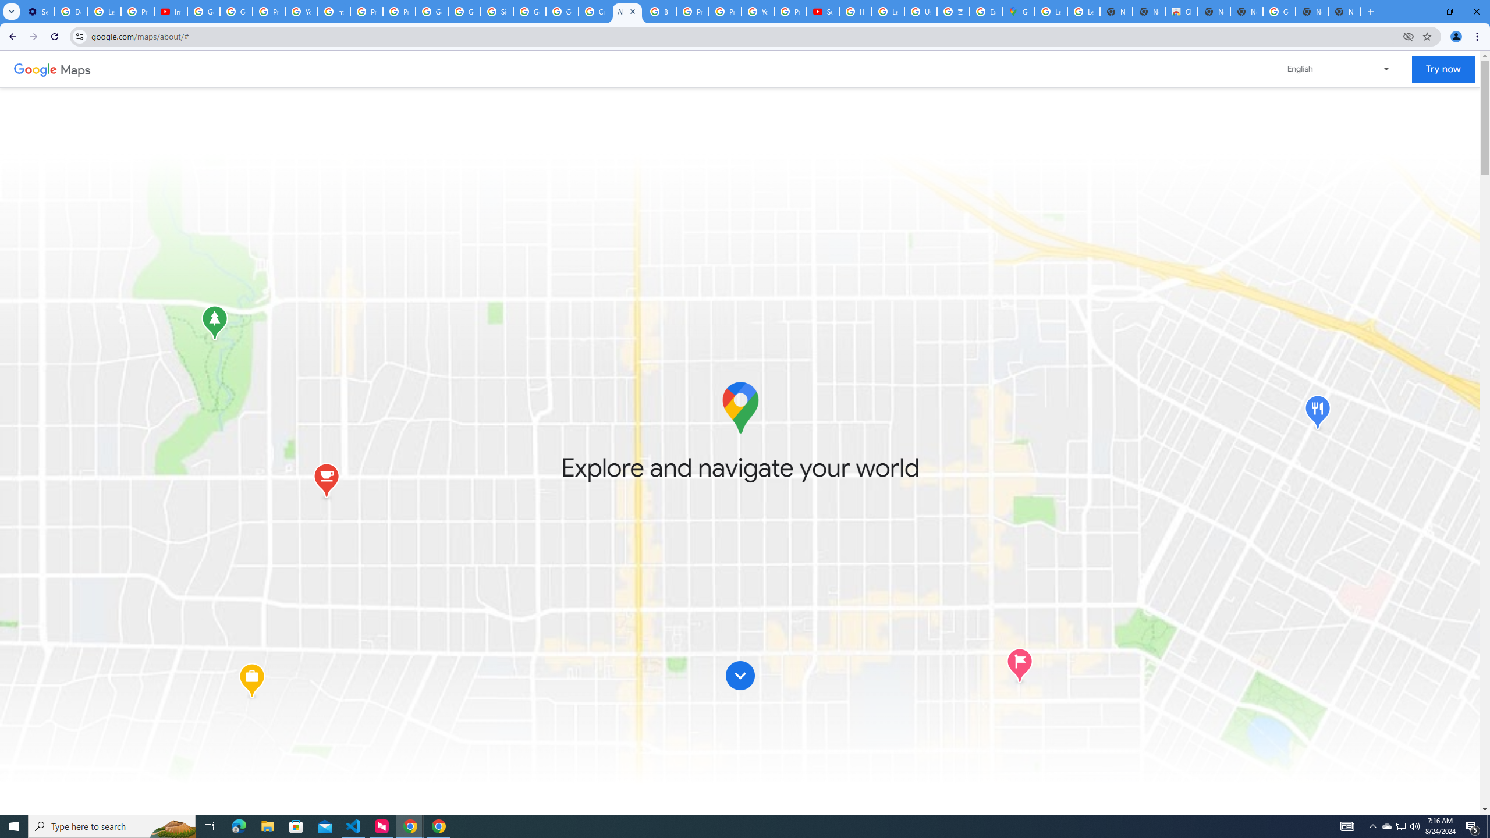  I want to click on Google Images, so click(1279, 12).